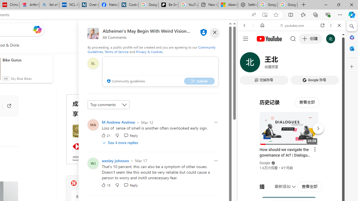 The width and height of the screenshot is (358, 201). I want to click on Sky Blue Bikes, so click(21, 78).